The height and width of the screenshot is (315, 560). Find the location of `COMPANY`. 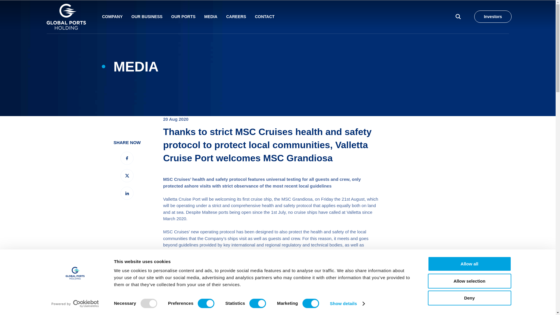

COMPANY is located at coordinates (112, 17).